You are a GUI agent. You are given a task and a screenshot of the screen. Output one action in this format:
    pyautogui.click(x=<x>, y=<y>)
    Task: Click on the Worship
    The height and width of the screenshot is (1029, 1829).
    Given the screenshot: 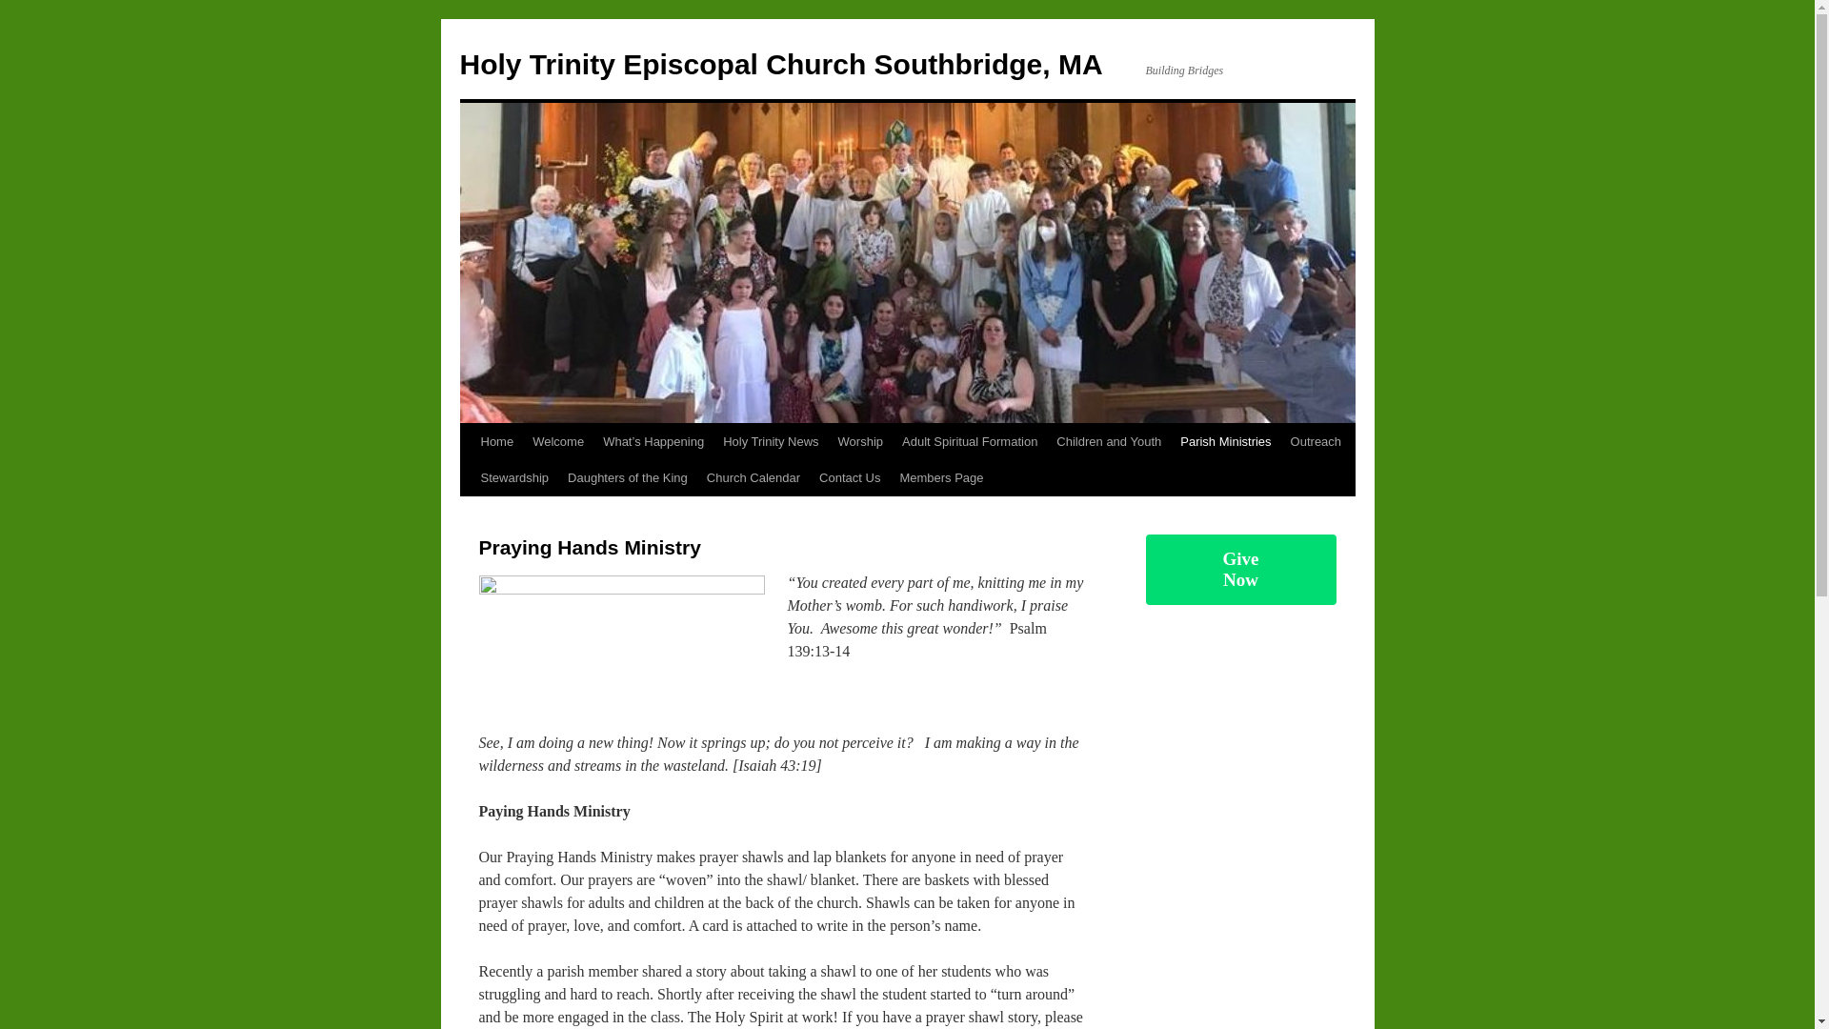 What is the action you would take?
    pyautogui.click(x=859, y=441)
    